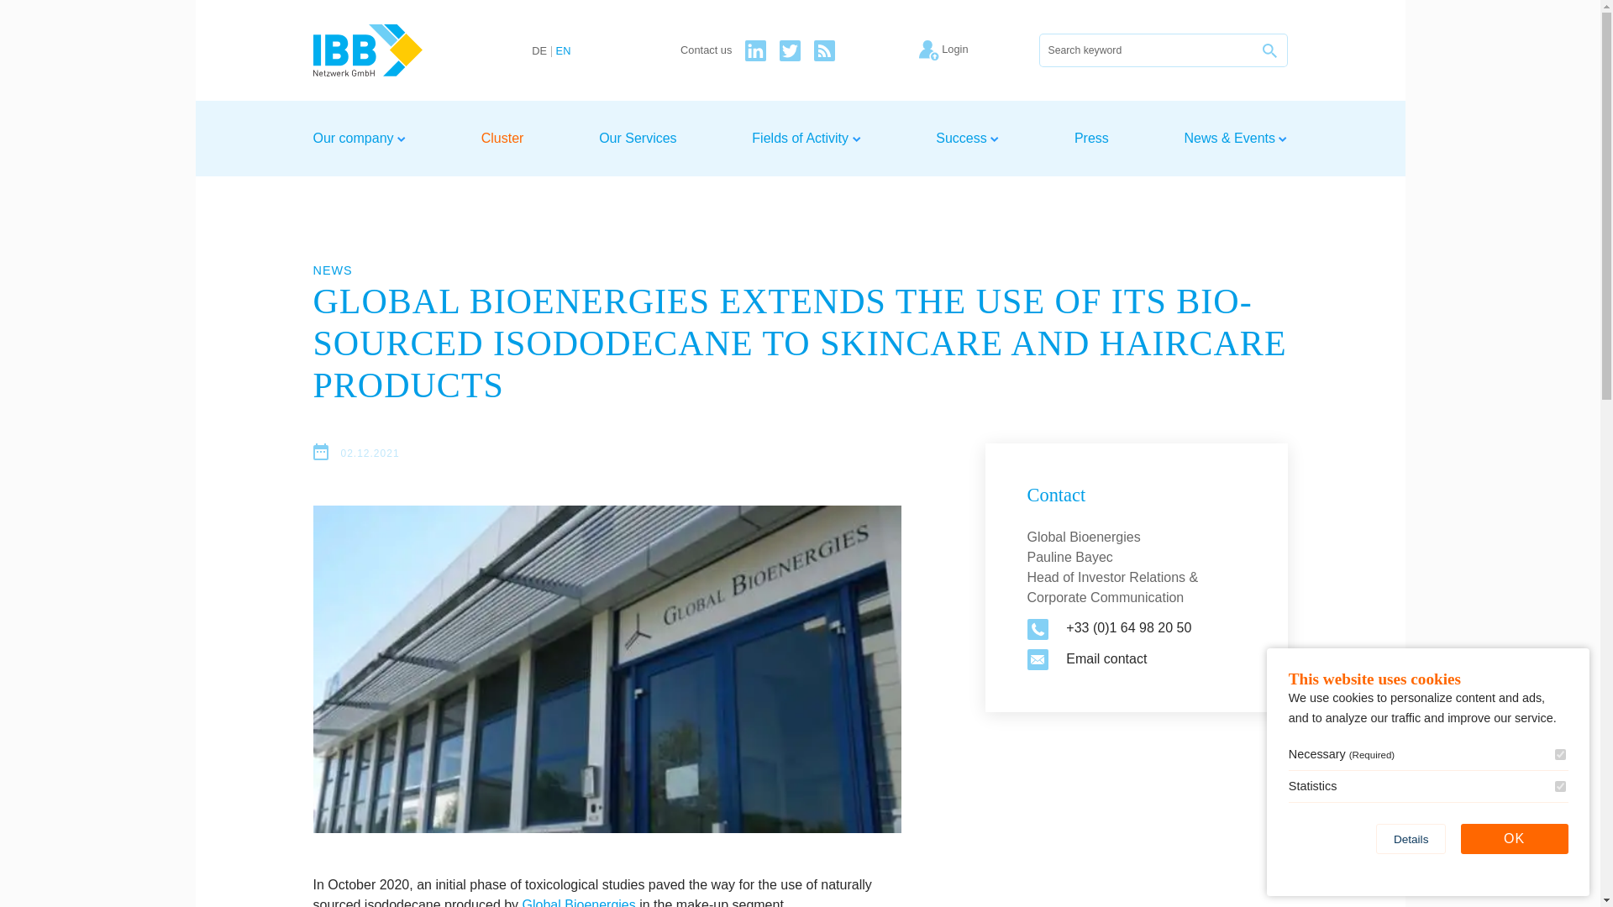 The height and width of the screenshot is (907, 1613). I want to click on Login, so click(979, 50).